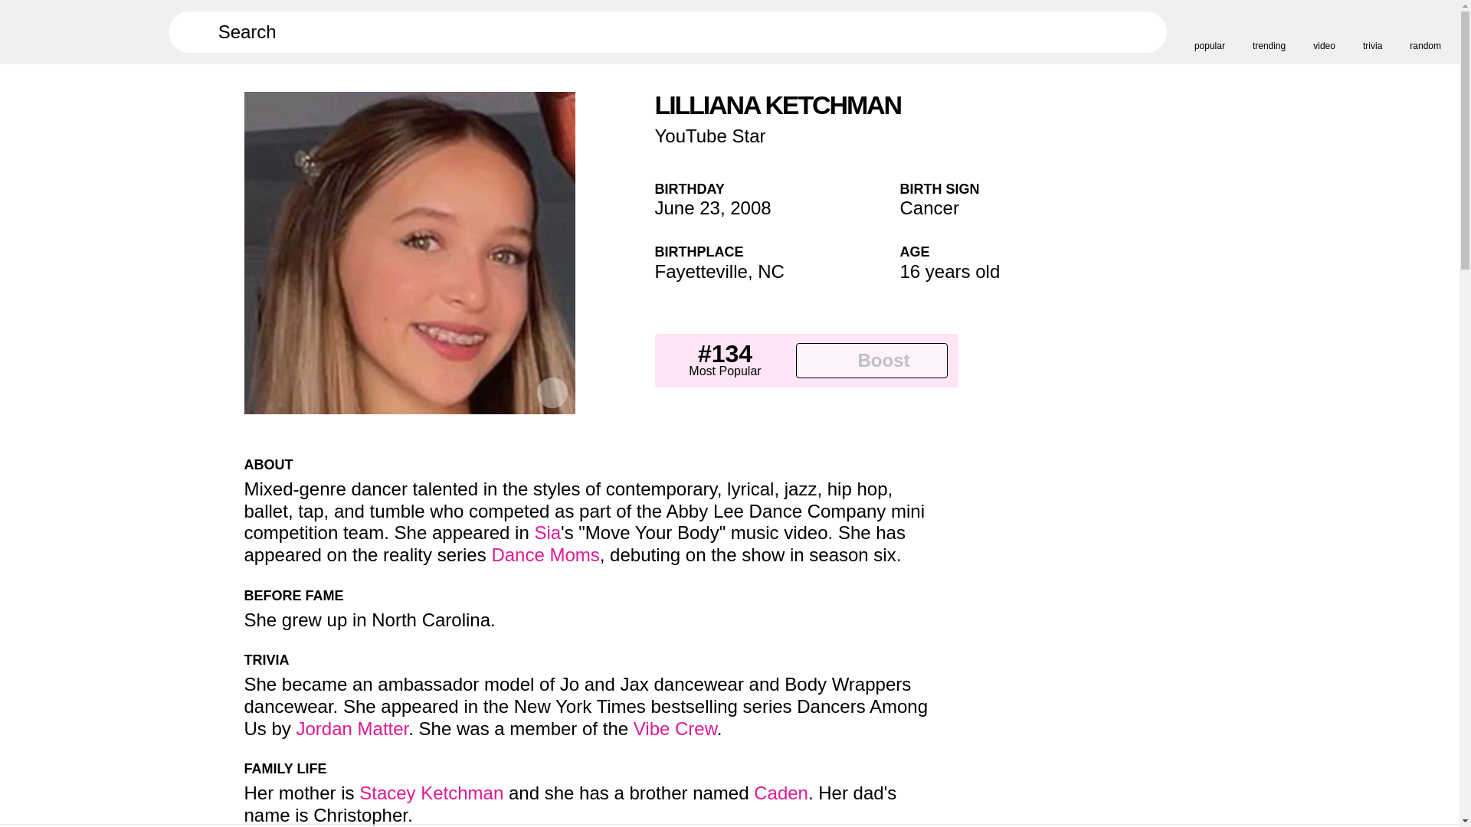 The height and width of the screenshot is (827, 1471). What do you see at coordinates (750, 208) in the screenshot?
I see `2008` at bounding box center [750, 208].